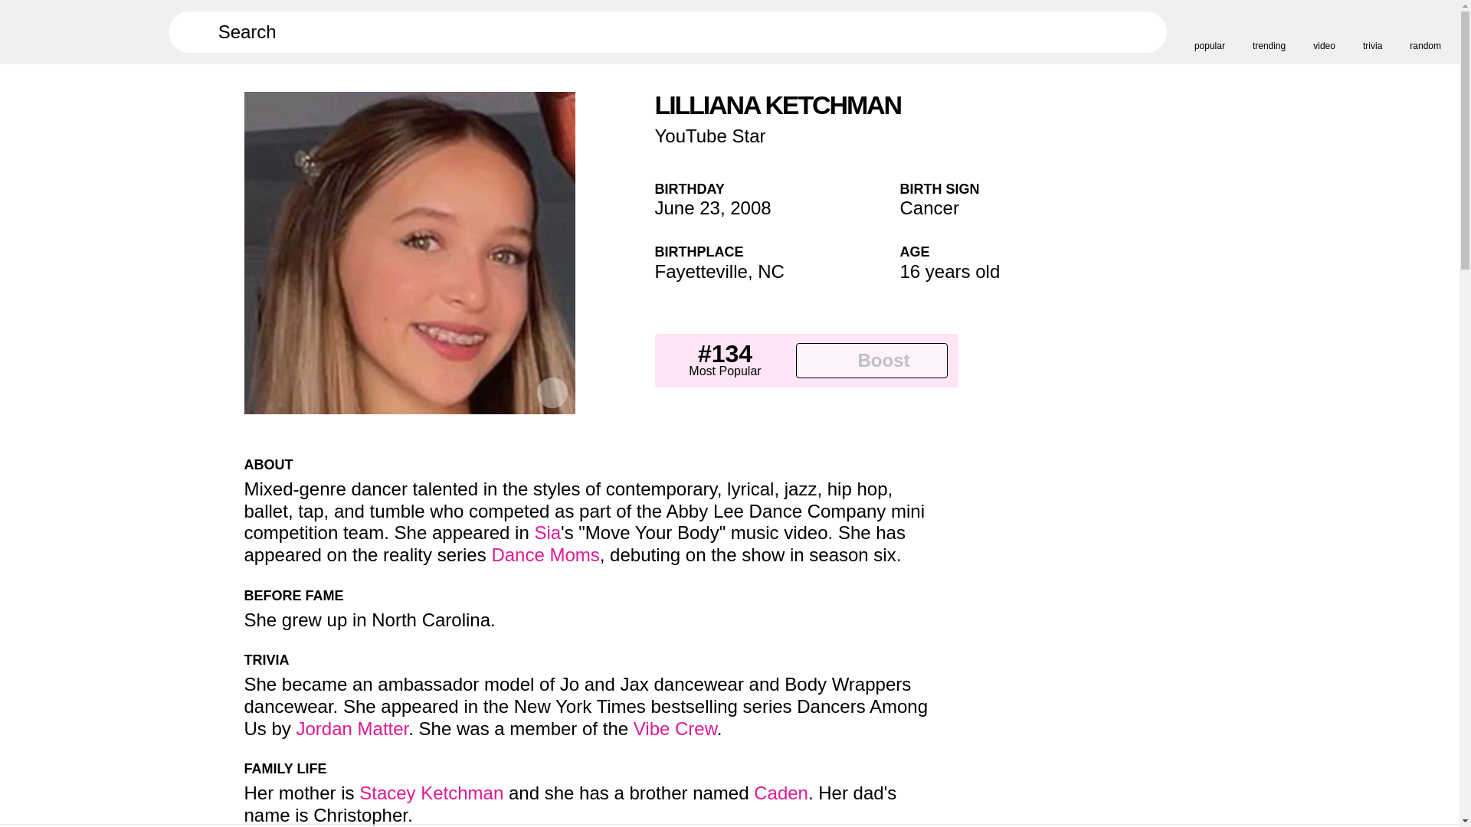 The height and width of the screenshot is (827, 1471). What do you see at coordinates (750, 208) in the screenshot?
I see `2008` at bounding box center [750, 208].